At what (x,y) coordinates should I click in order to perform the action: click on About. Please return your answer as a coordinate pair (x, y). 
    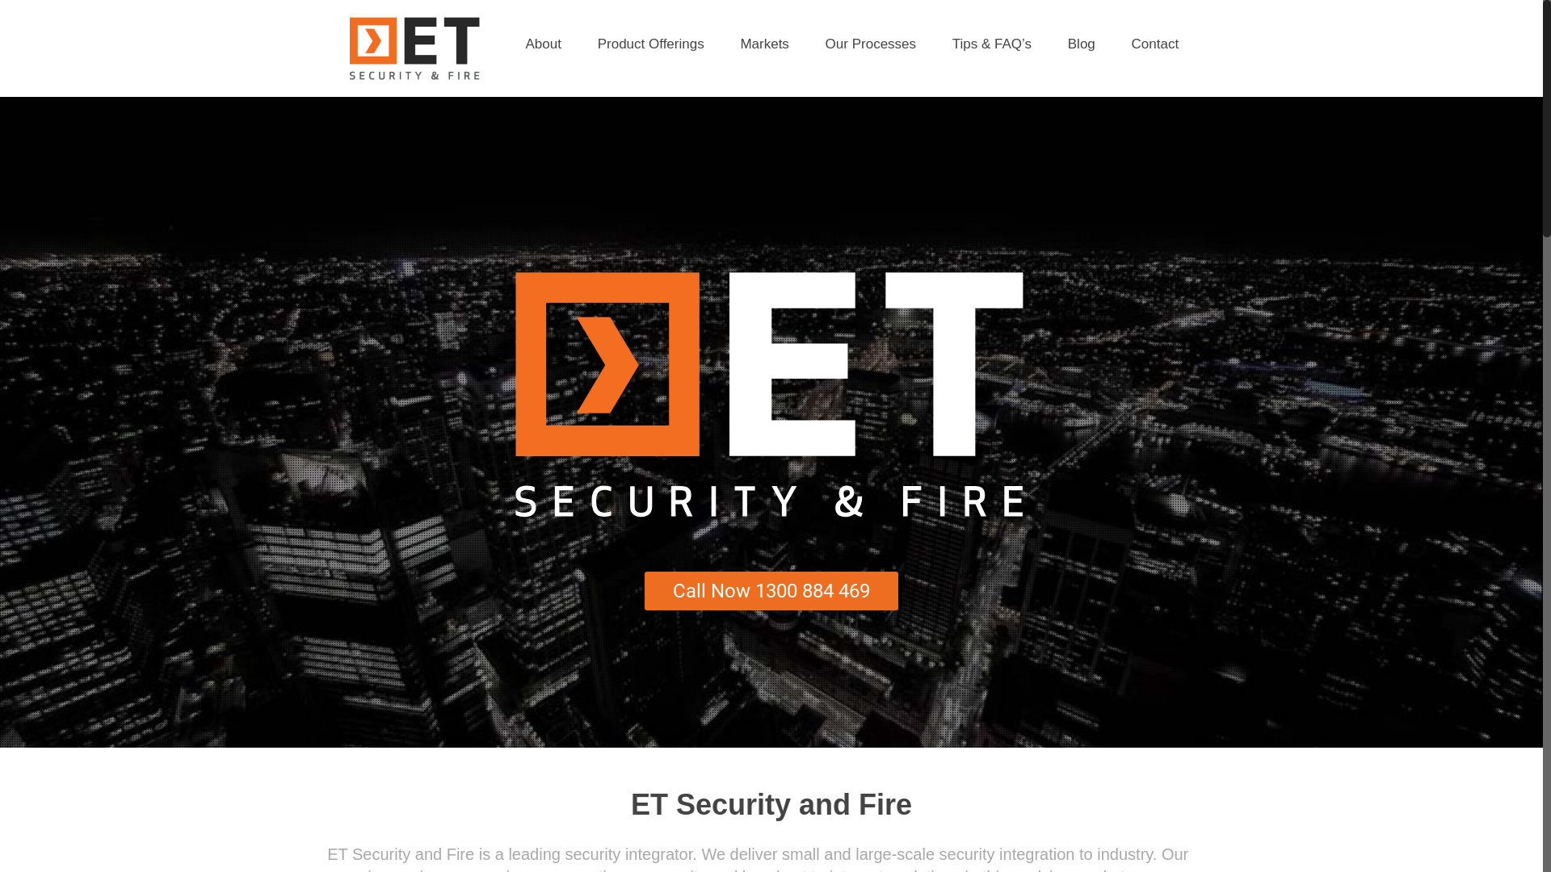
    Looking at the image, I should click on (544, 44).